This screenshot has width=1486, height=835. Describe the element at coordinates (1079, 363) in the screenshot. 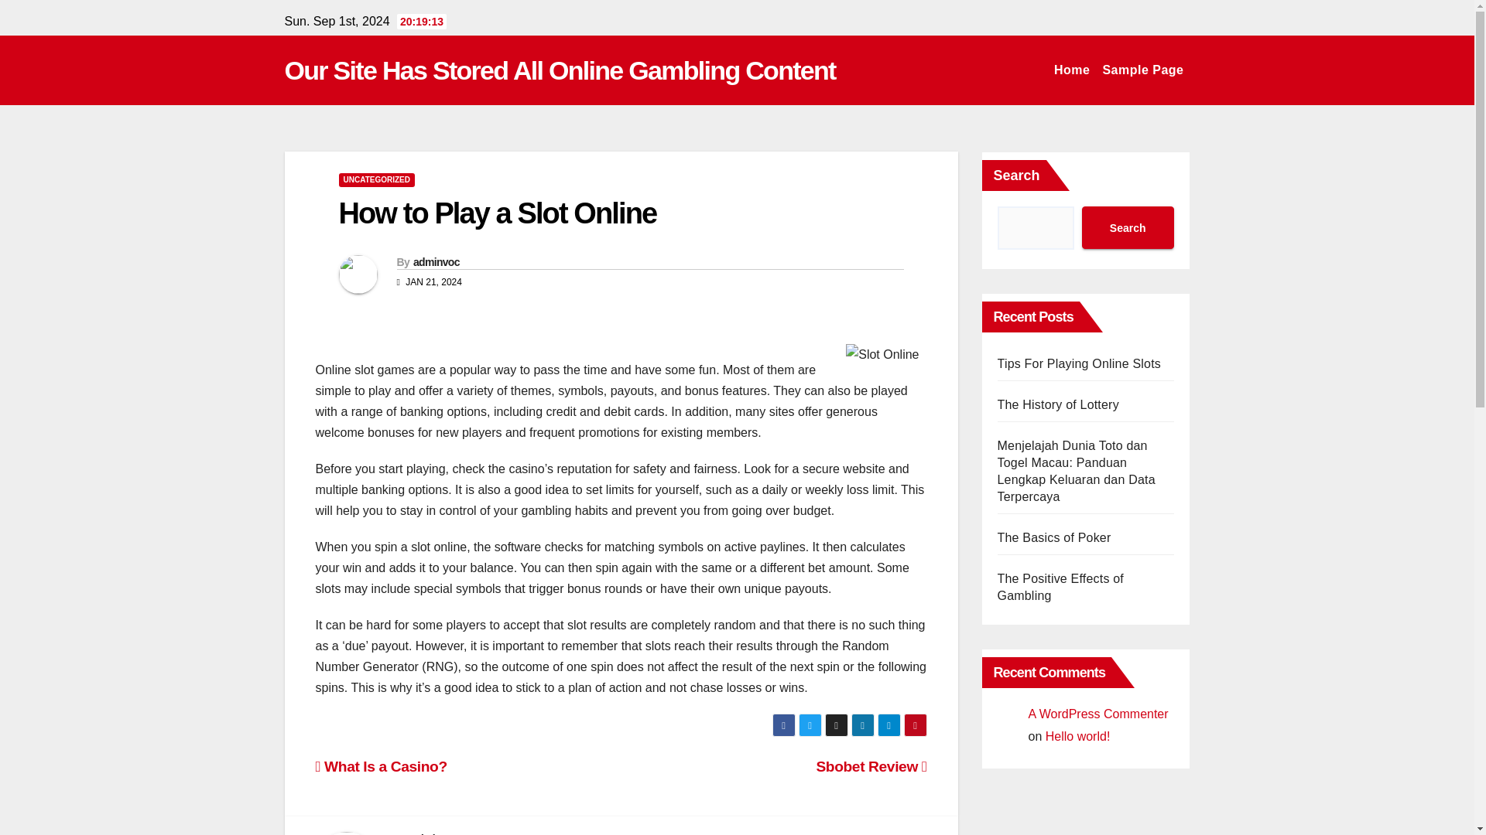

I see `Tips For Playing Online Slots` at that location.